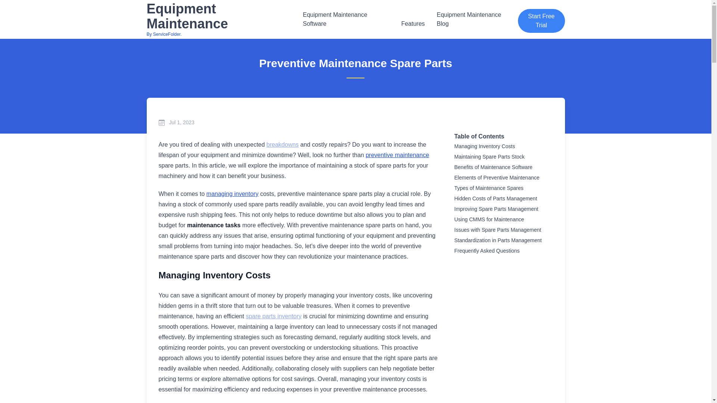 Image resolution: width=717 pixels, height=403 pixels. What do you see at coordinates (346, 19) in the screenshot?
I see `Features` at bounding box center [346, 19].